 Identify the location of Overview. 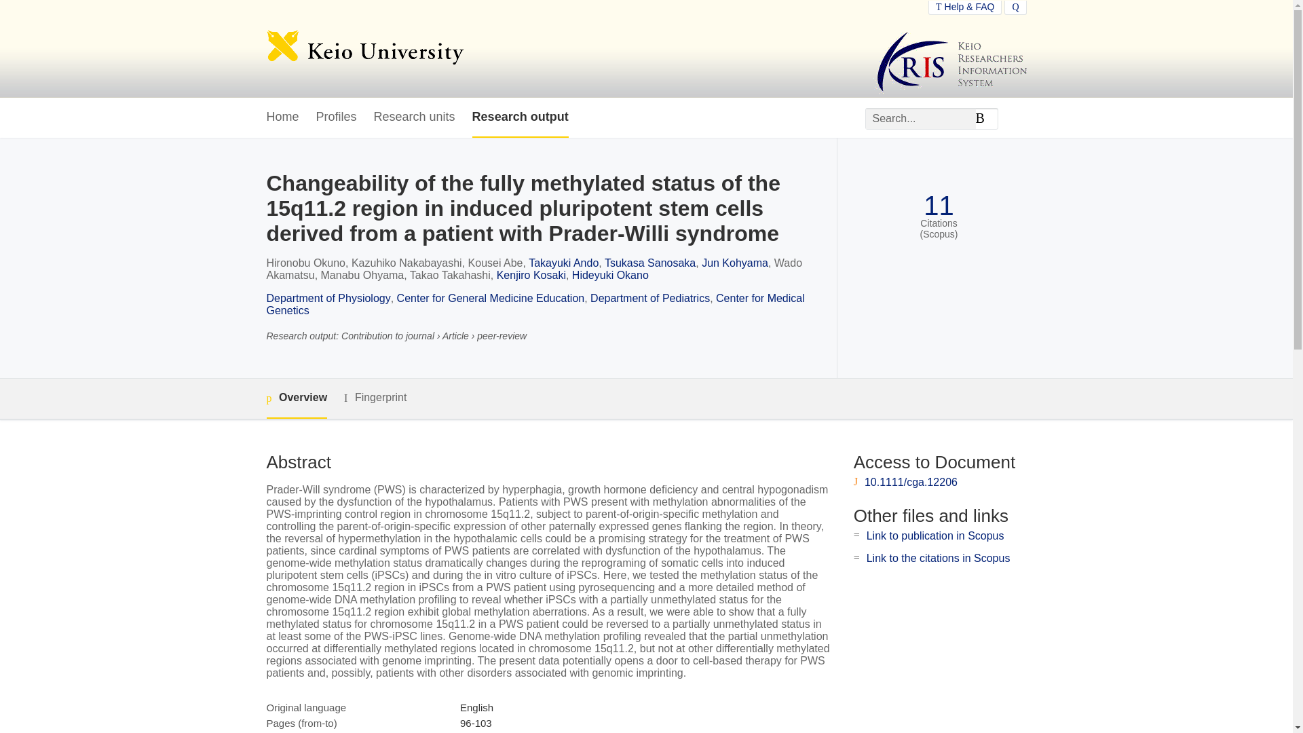
(296, 398).